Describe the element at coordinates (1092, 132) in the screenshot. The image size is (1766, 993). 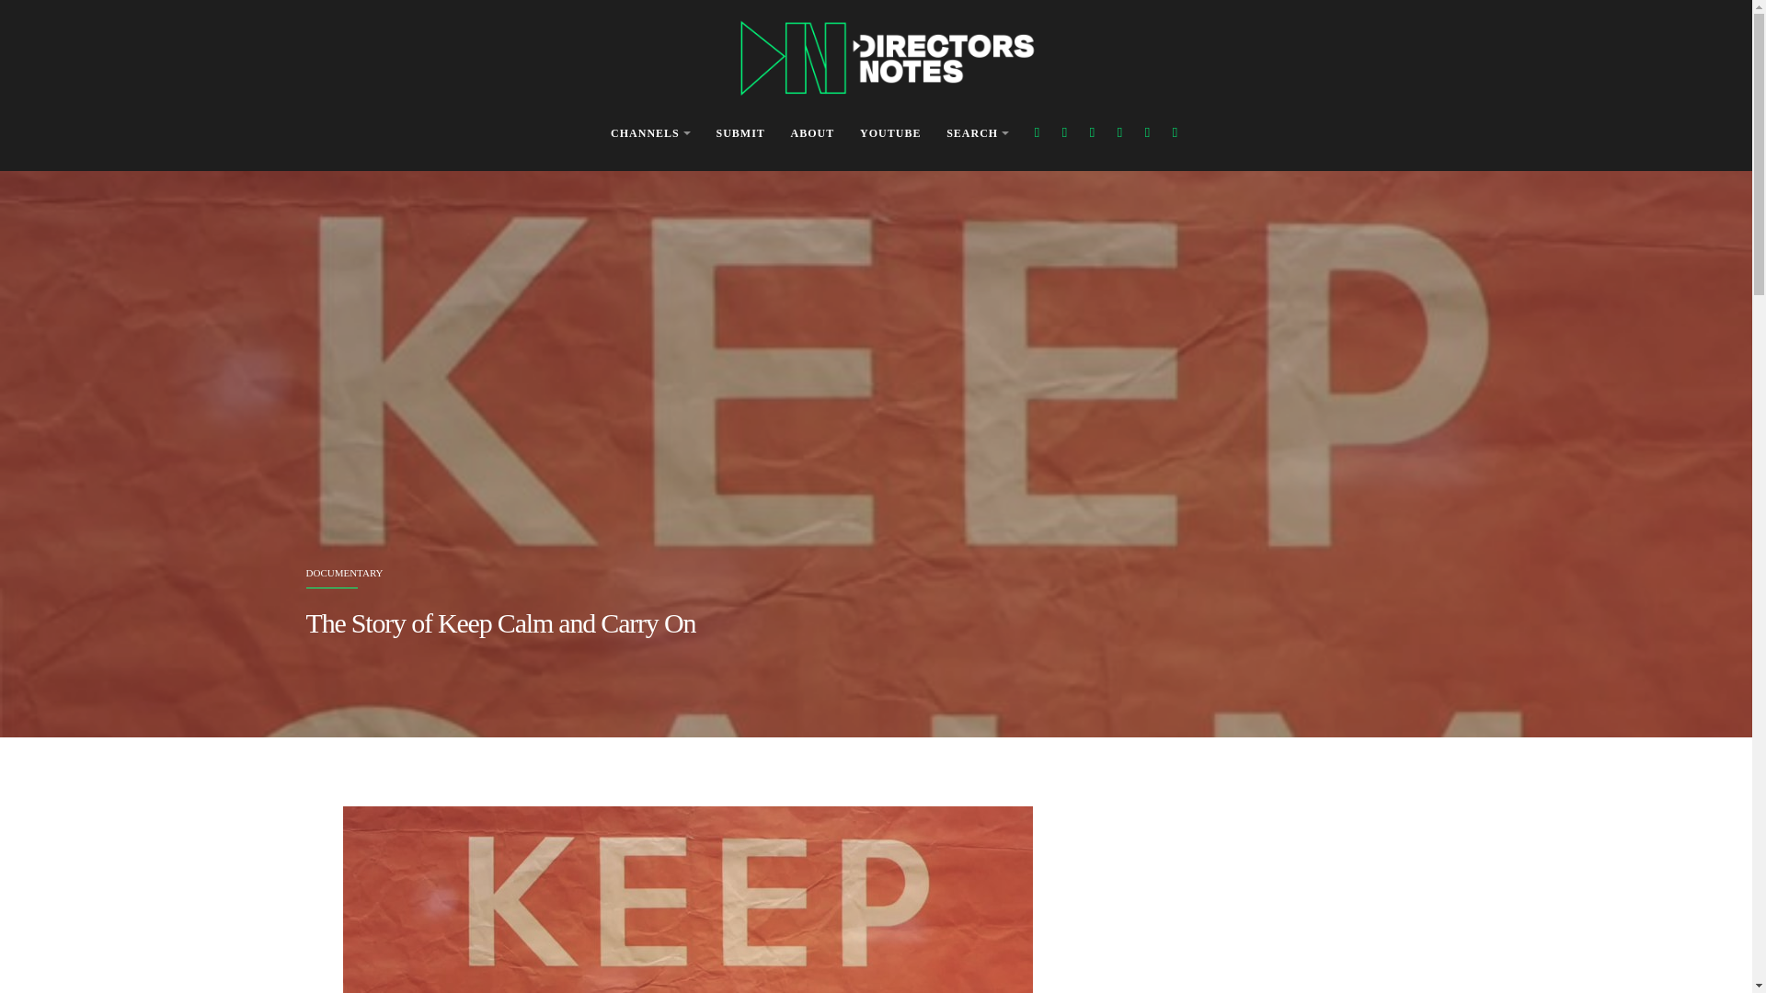
I see `Instagram` at that location.